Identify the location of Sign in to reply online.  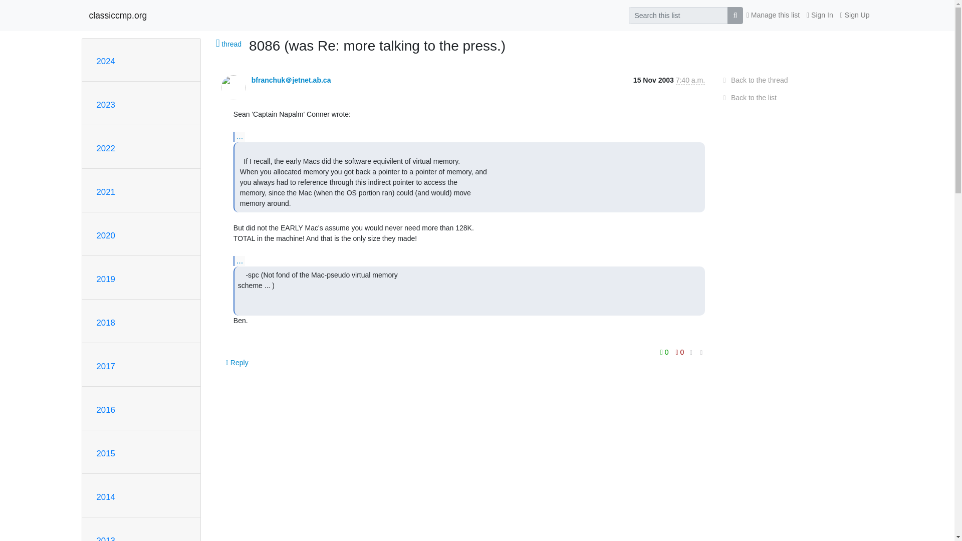
(237, 363).